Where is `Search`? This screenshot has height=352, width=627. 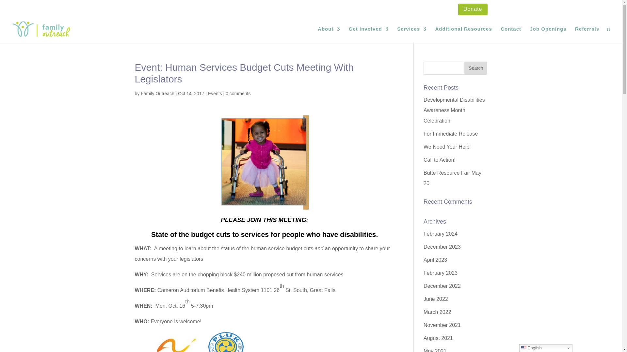 Search is located at coordinates (475, 68).